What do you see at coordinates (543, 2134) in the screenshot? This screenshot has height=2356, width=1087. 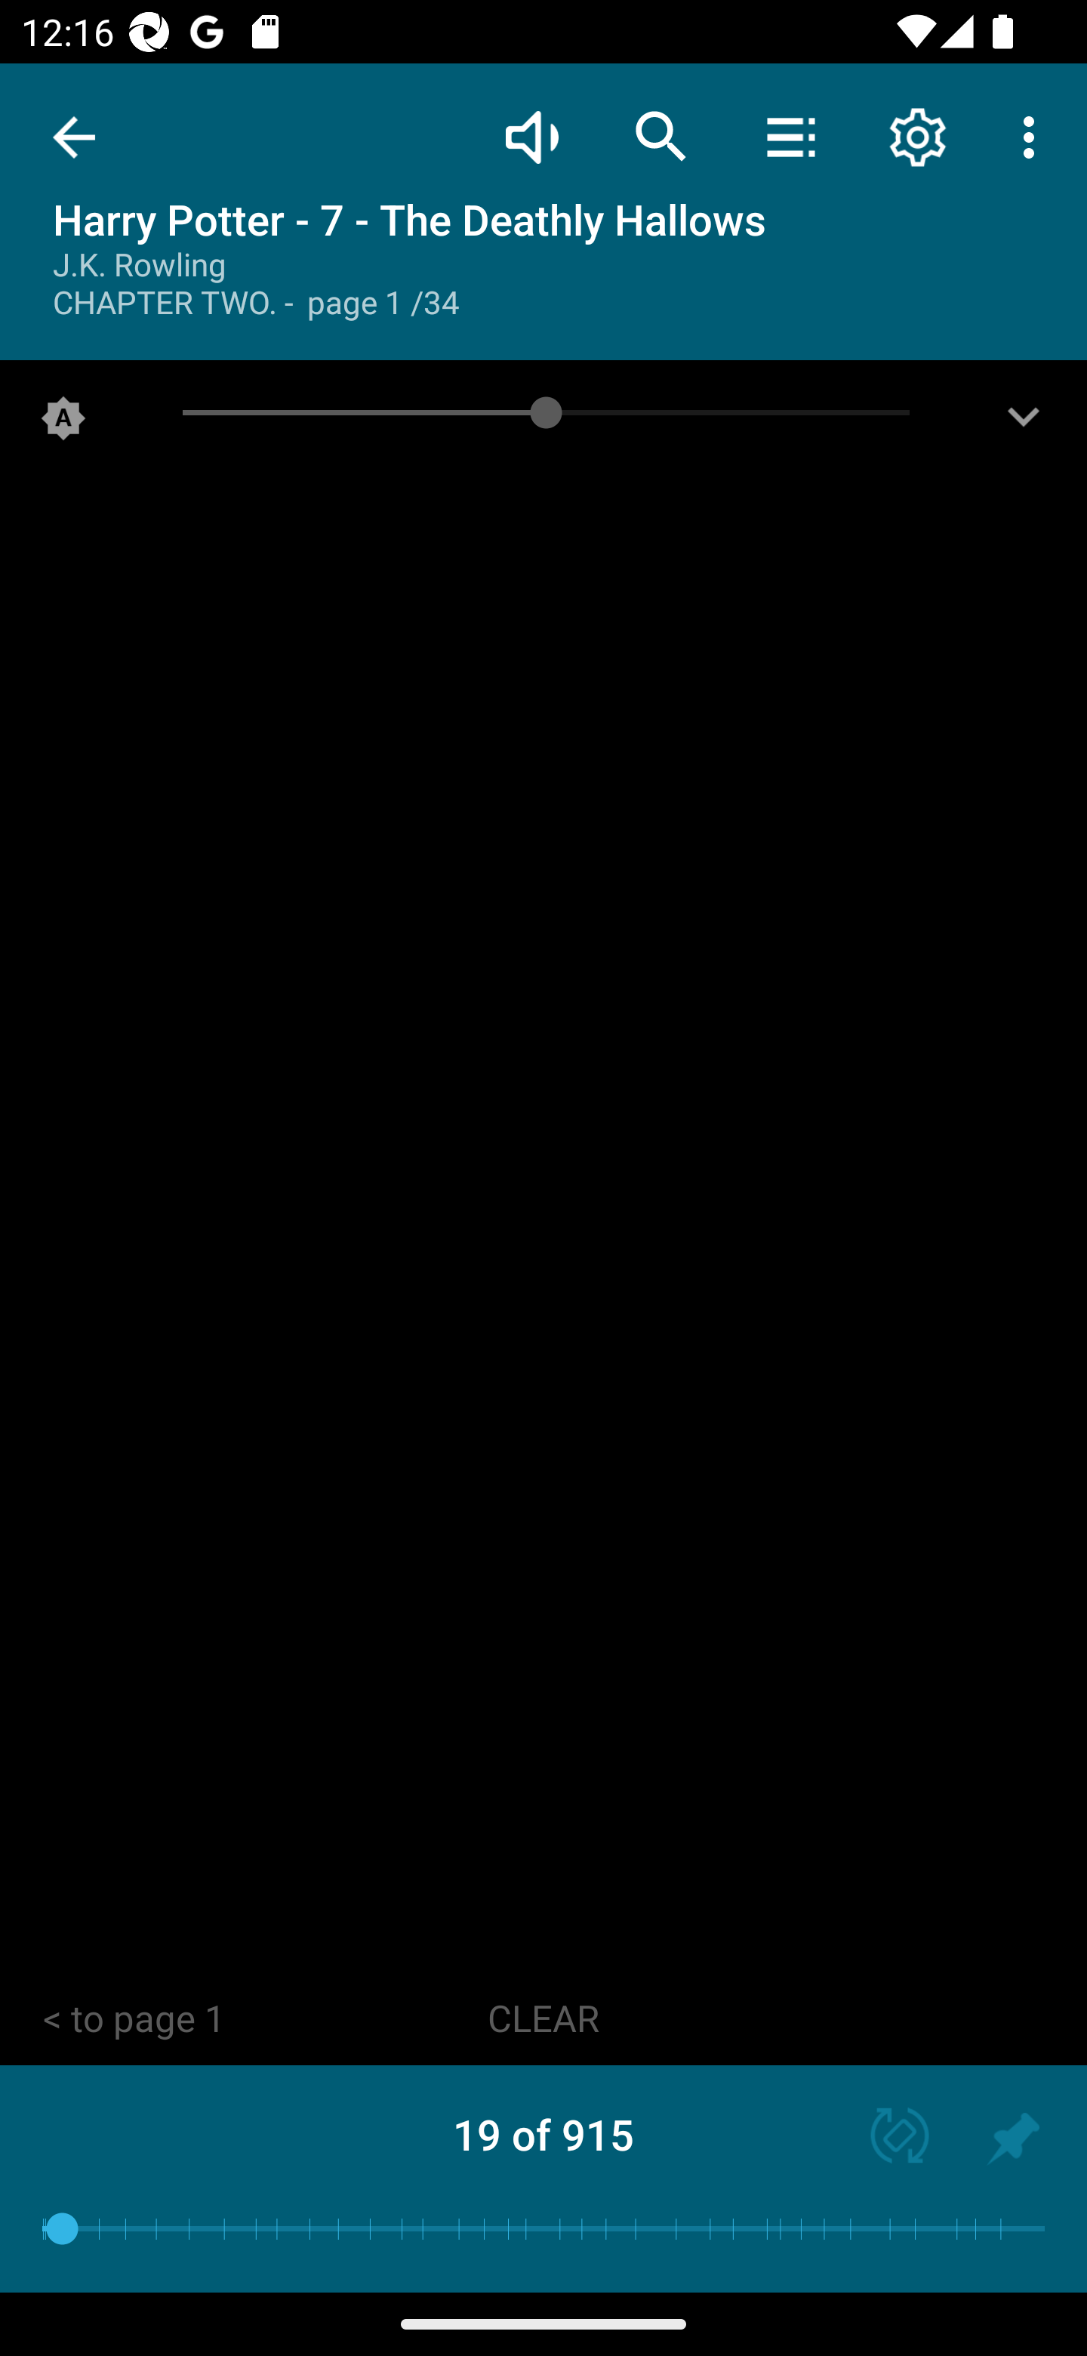 I see `19 of 915` at bounding box center [543, 2134].